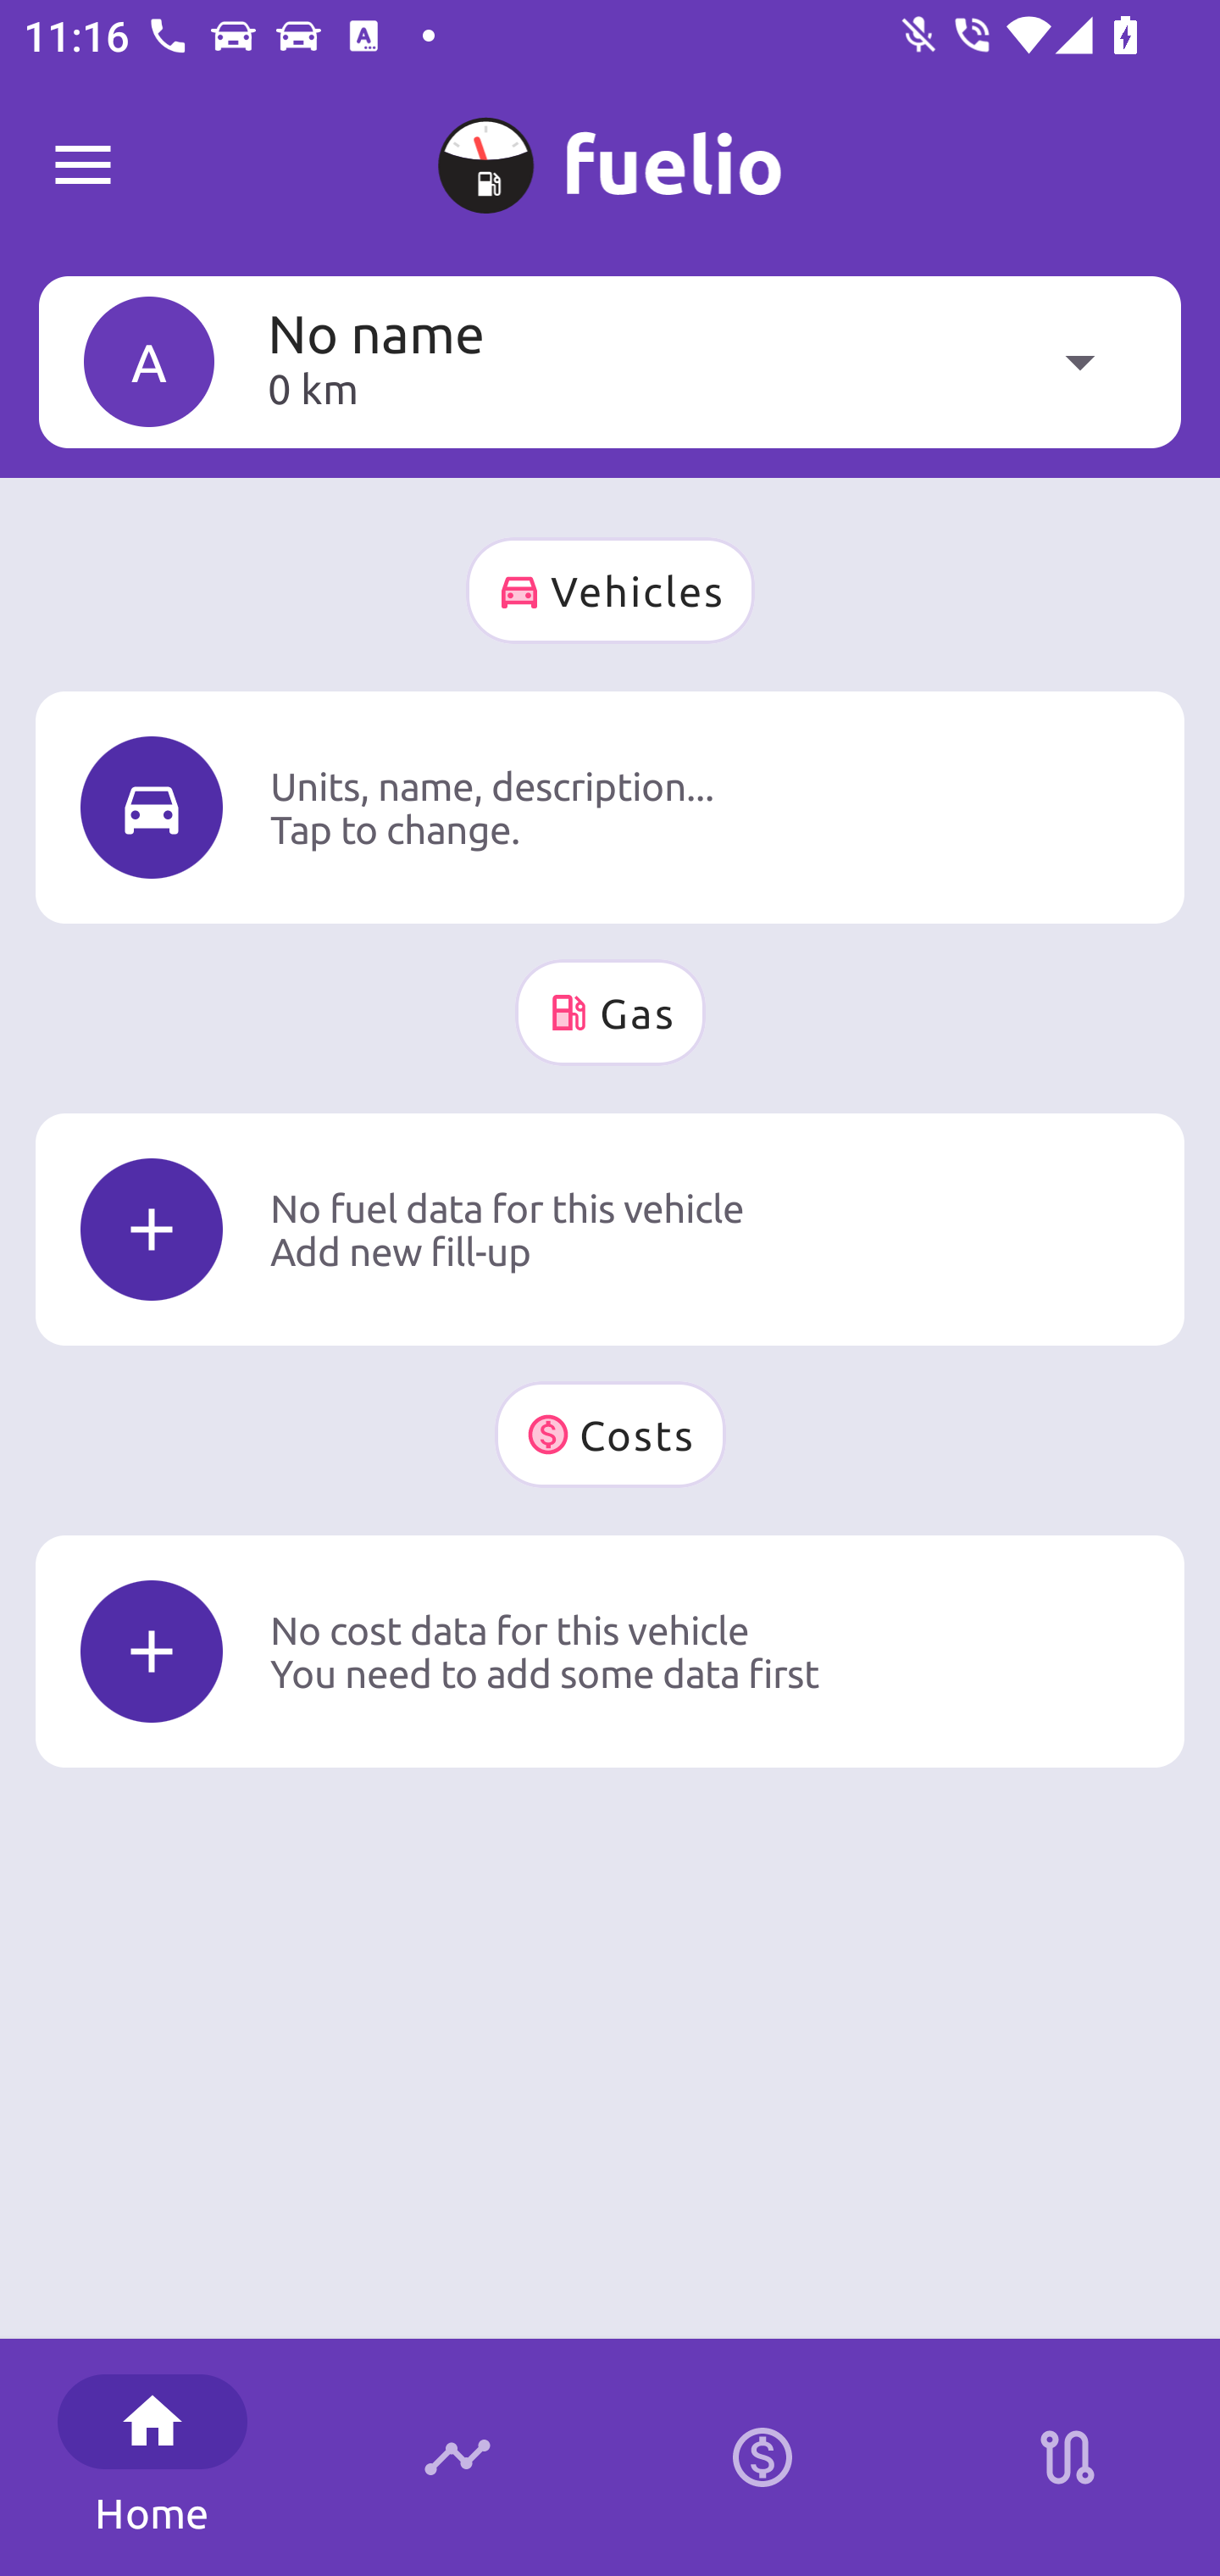  What do you see at coordinates (610, 361) in the screenshot?
I see `A No name 0 km` at bounding box center [610, 361].